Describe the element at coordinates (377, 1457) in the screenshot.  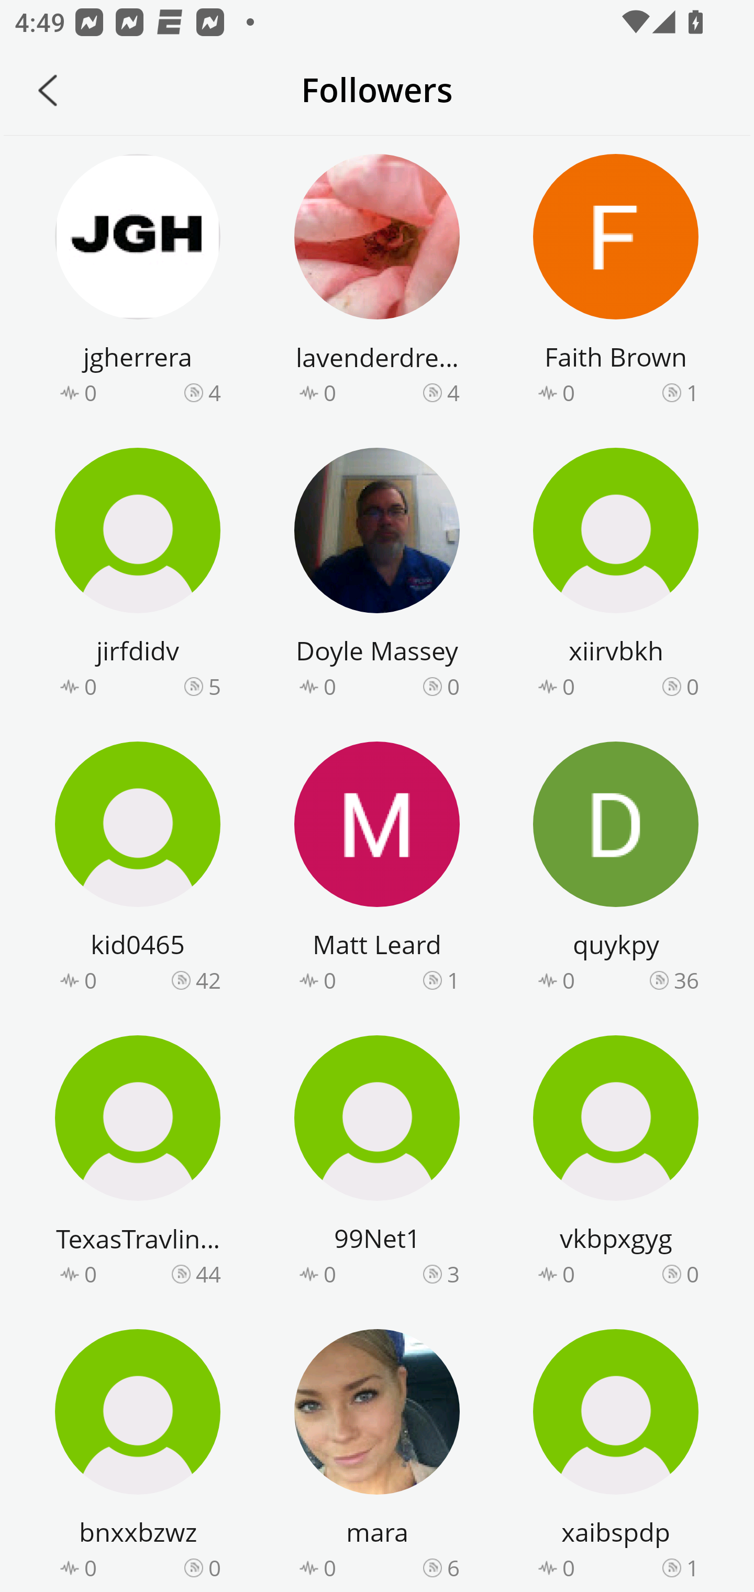
I see `mara 0 6` at that location.